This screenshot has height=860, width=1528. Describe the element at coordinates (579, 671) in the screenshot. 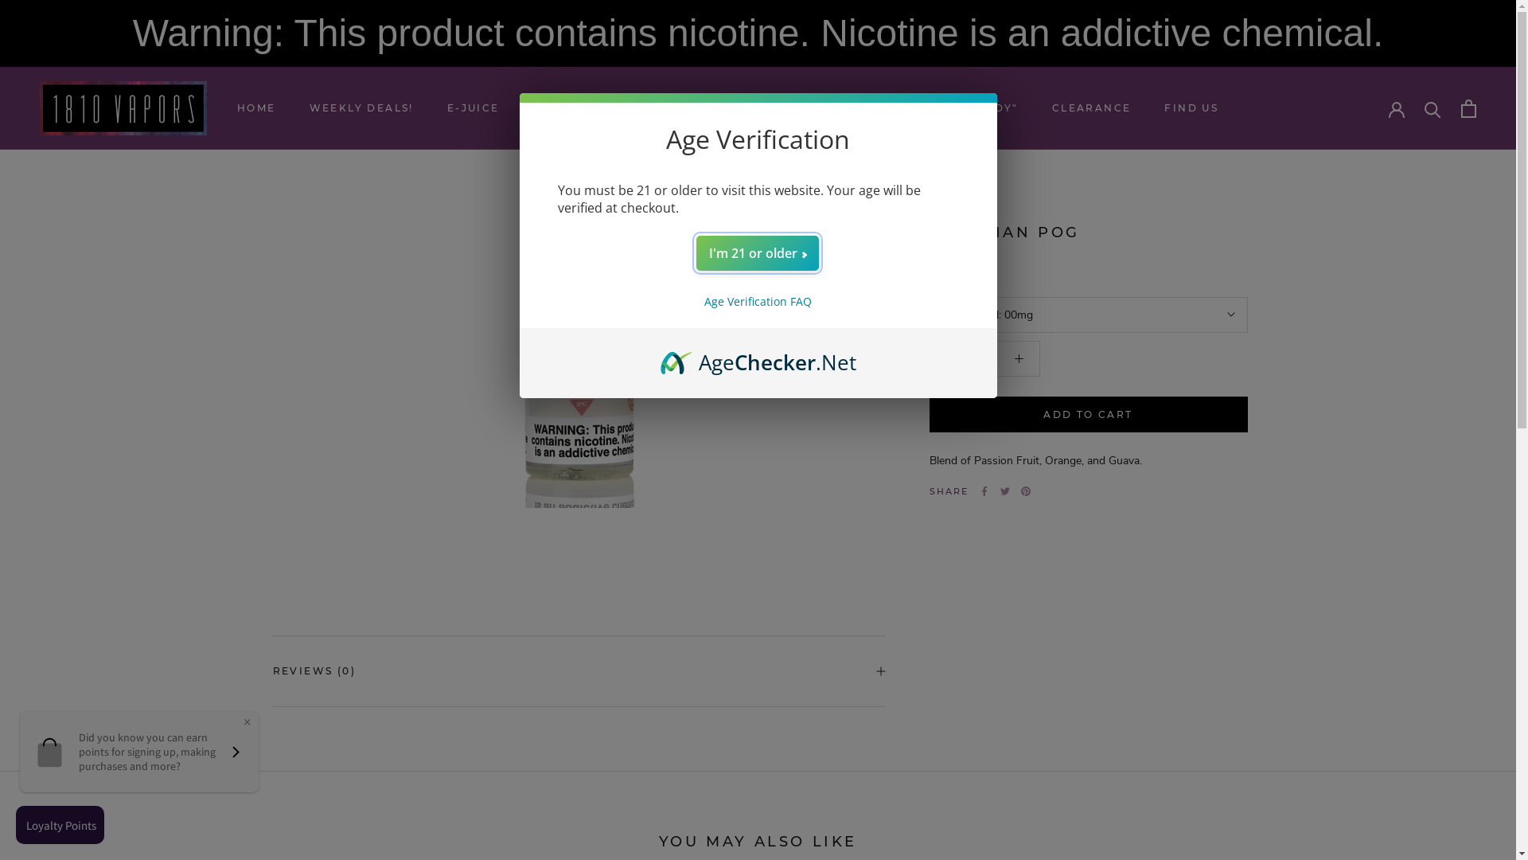

I see `REVIEWS (0)` at that location.